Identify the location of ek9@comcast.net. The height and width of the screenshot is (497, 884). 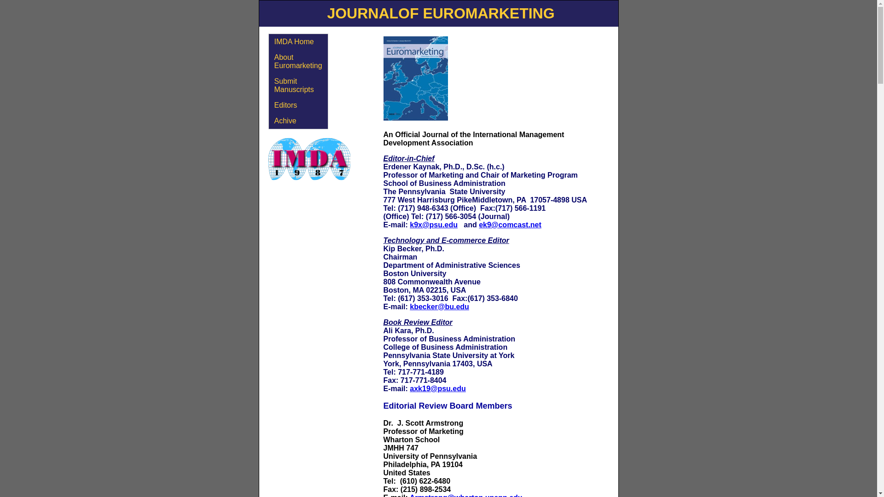
(510, 225).